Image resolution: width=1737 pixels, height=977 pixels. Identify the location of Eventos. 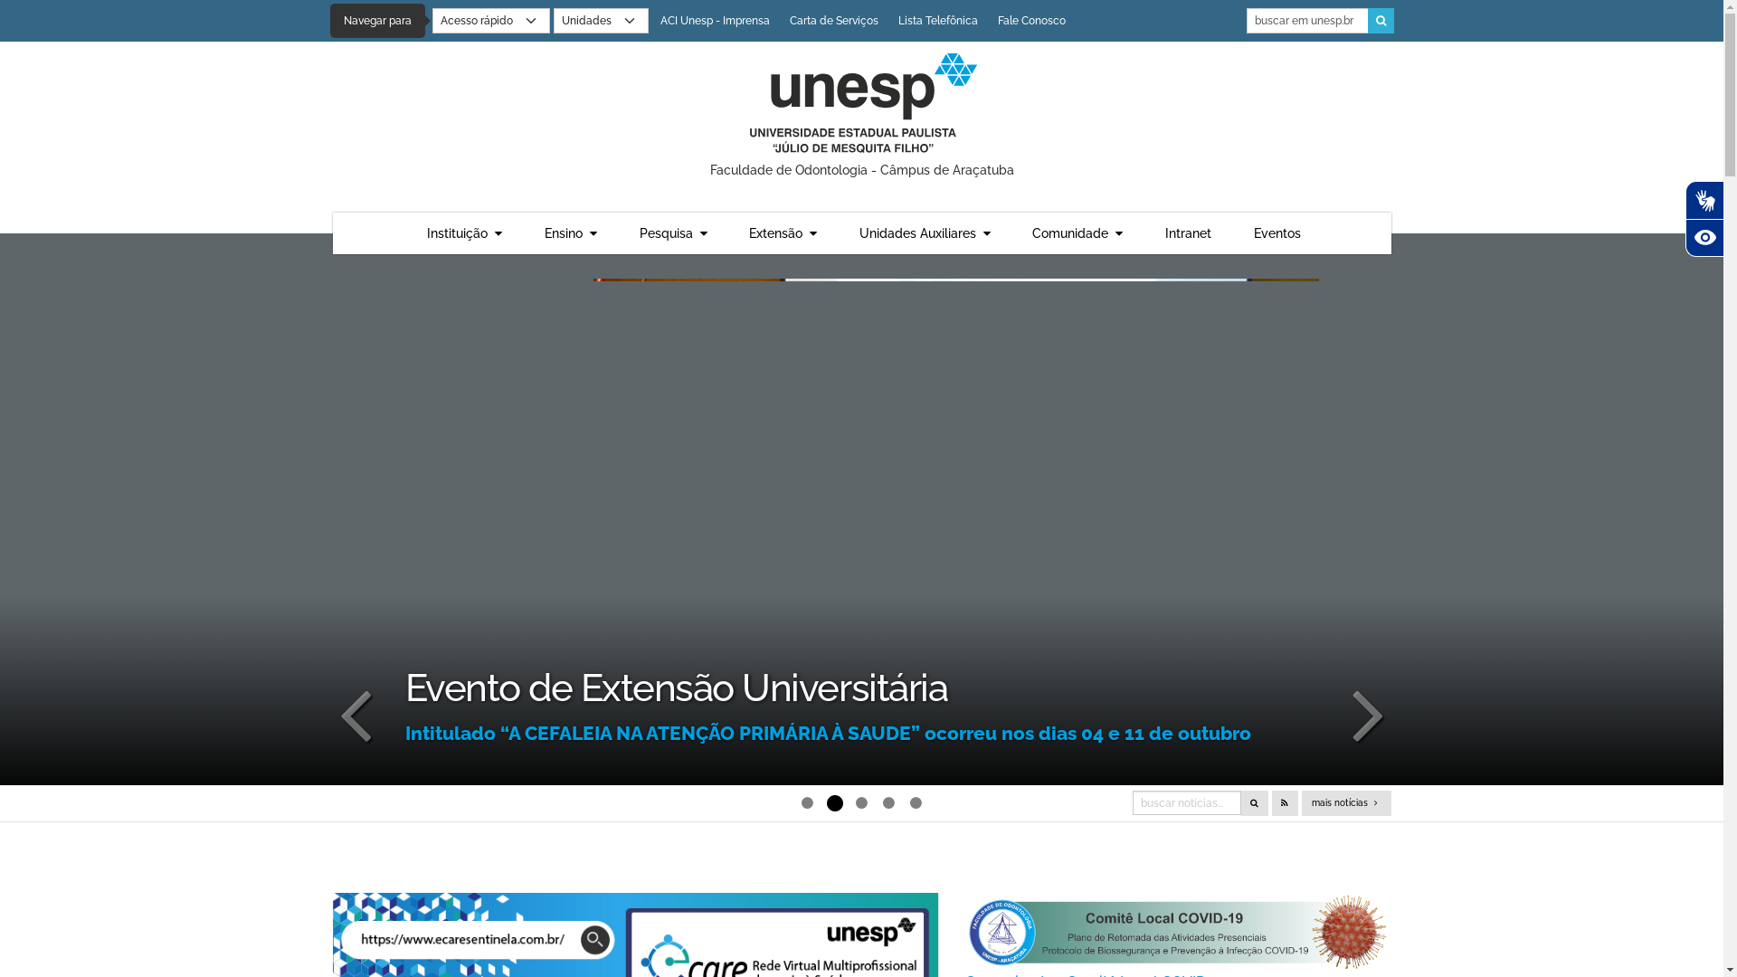
(1277, 233).